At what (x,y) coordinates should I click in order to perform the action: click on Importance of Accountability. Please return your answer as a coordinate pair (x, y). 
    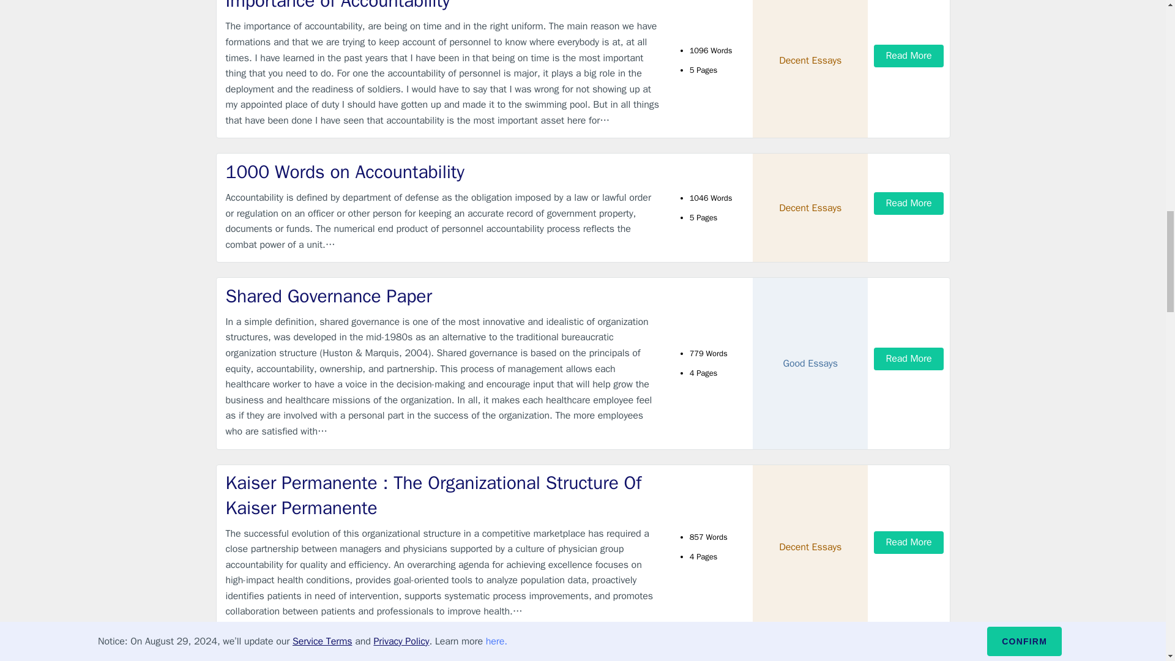
    Looking at the image, I should click on (443, 6).